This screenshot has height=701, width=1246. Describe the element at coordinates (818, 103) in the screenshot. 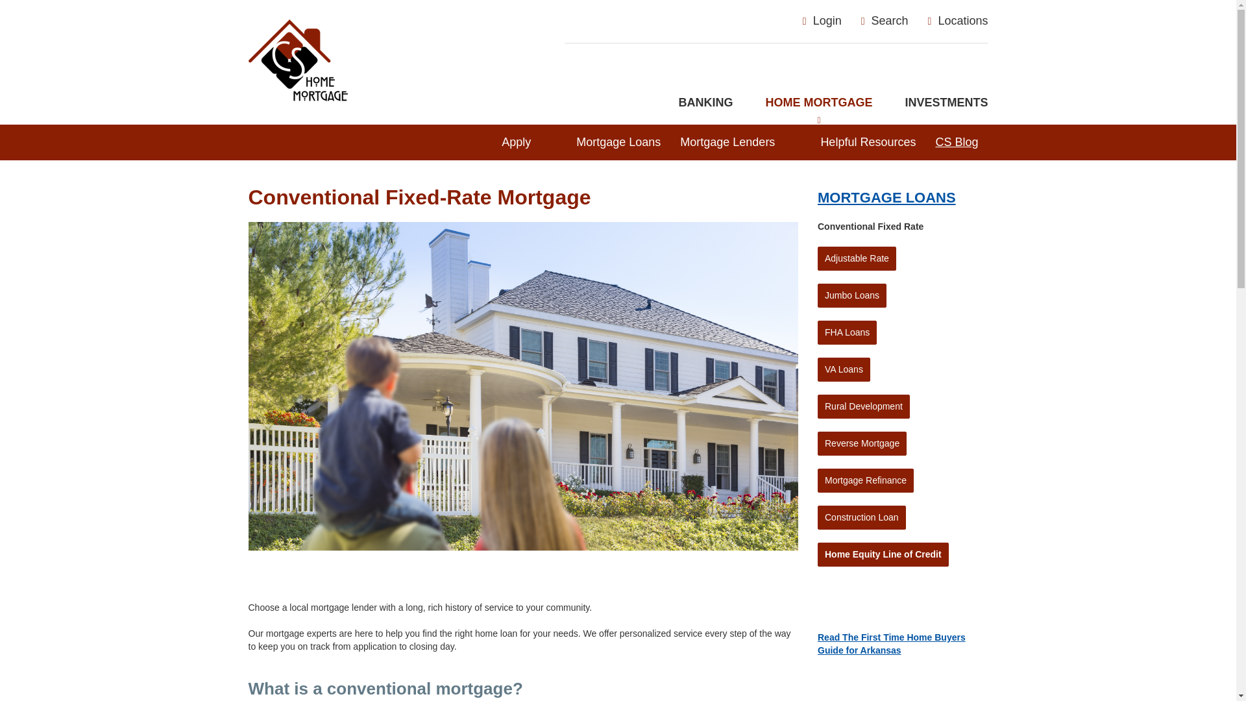

I see `INVESTMENTS` at that location.